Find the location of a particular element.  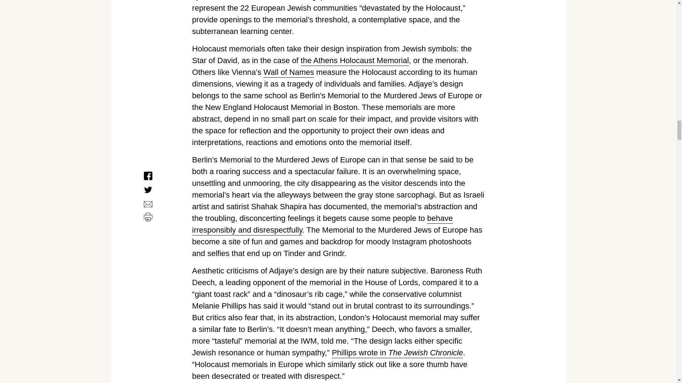

Wall of Names is located at coordinates (288, 72).